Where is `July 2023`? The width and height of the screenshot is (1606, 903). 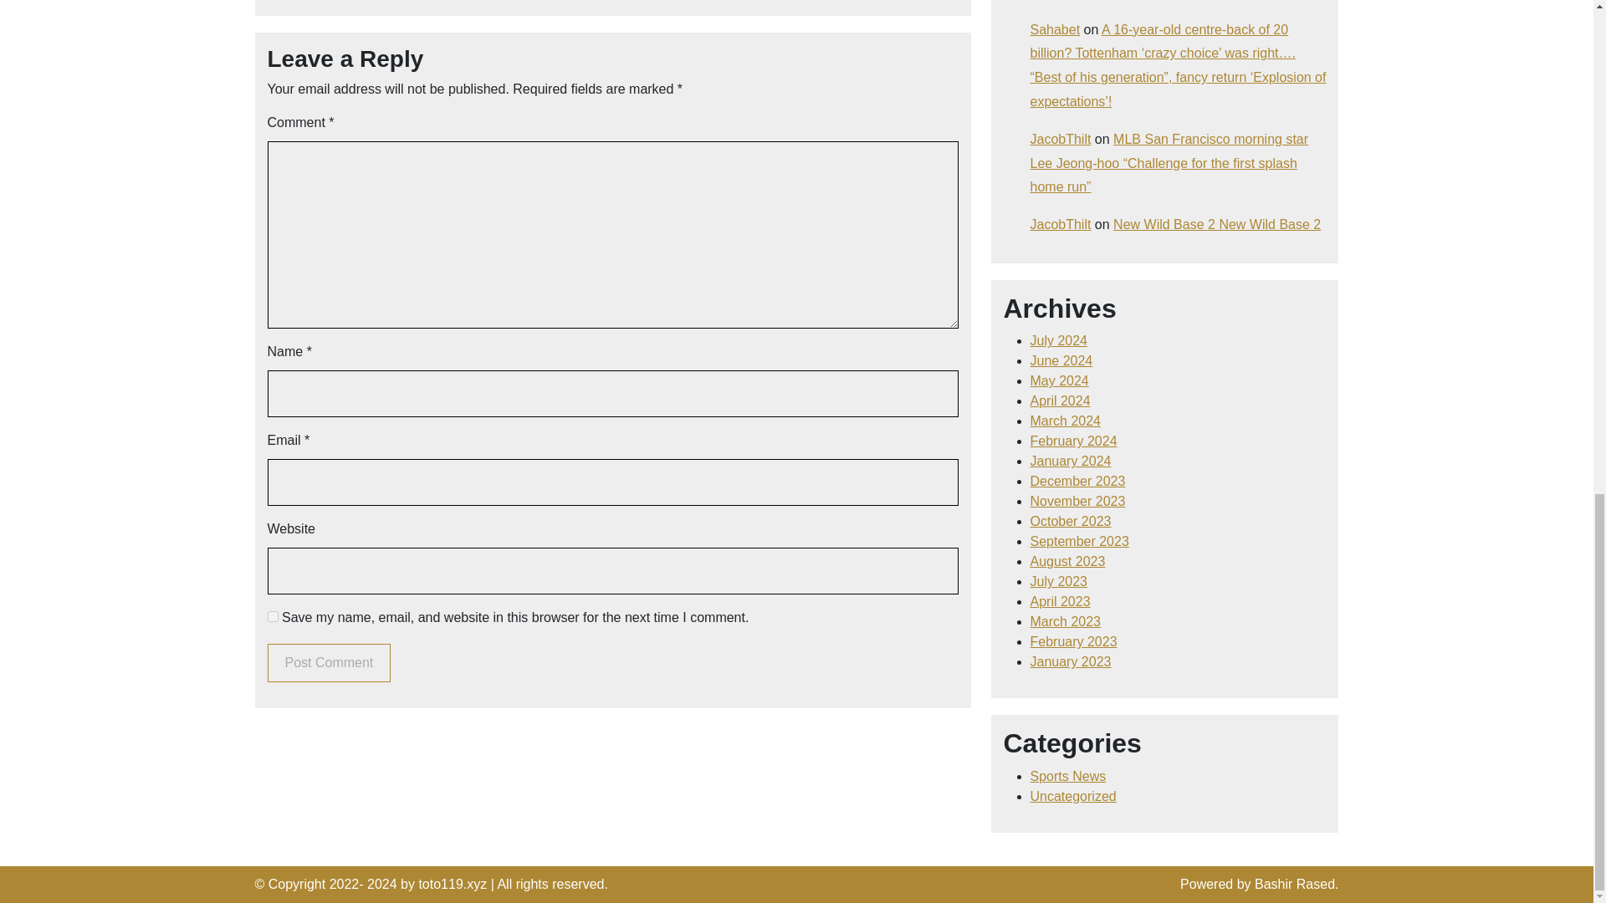
July 2023 is located at coordinates (1059, 581).